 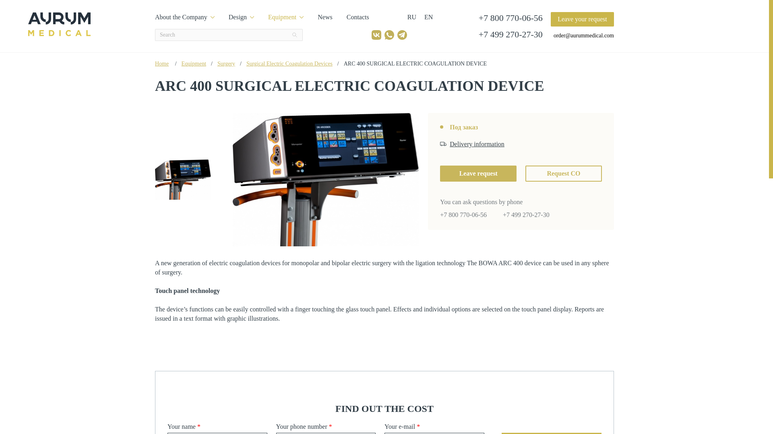 I want to click on News, so click(x=325, y=17).